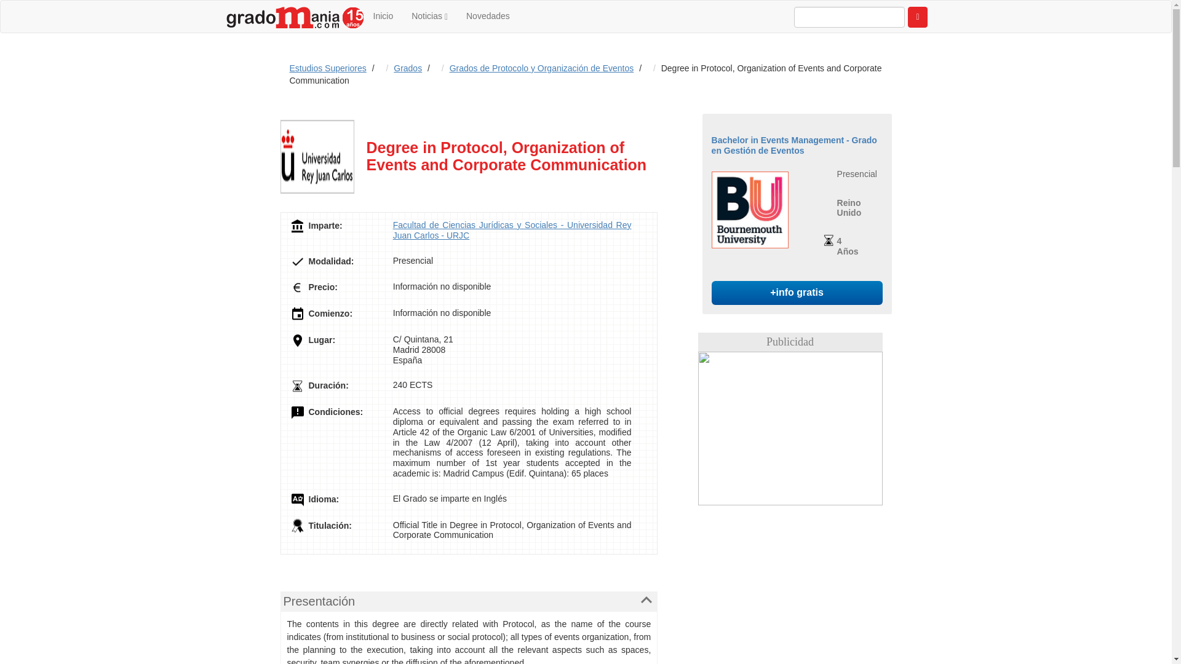 The height and width of the screenshot is (664, 1181). What do you see at coordinates (407, 68) in the screenshot?
I see `Grados` at bounding box center [407, 68].